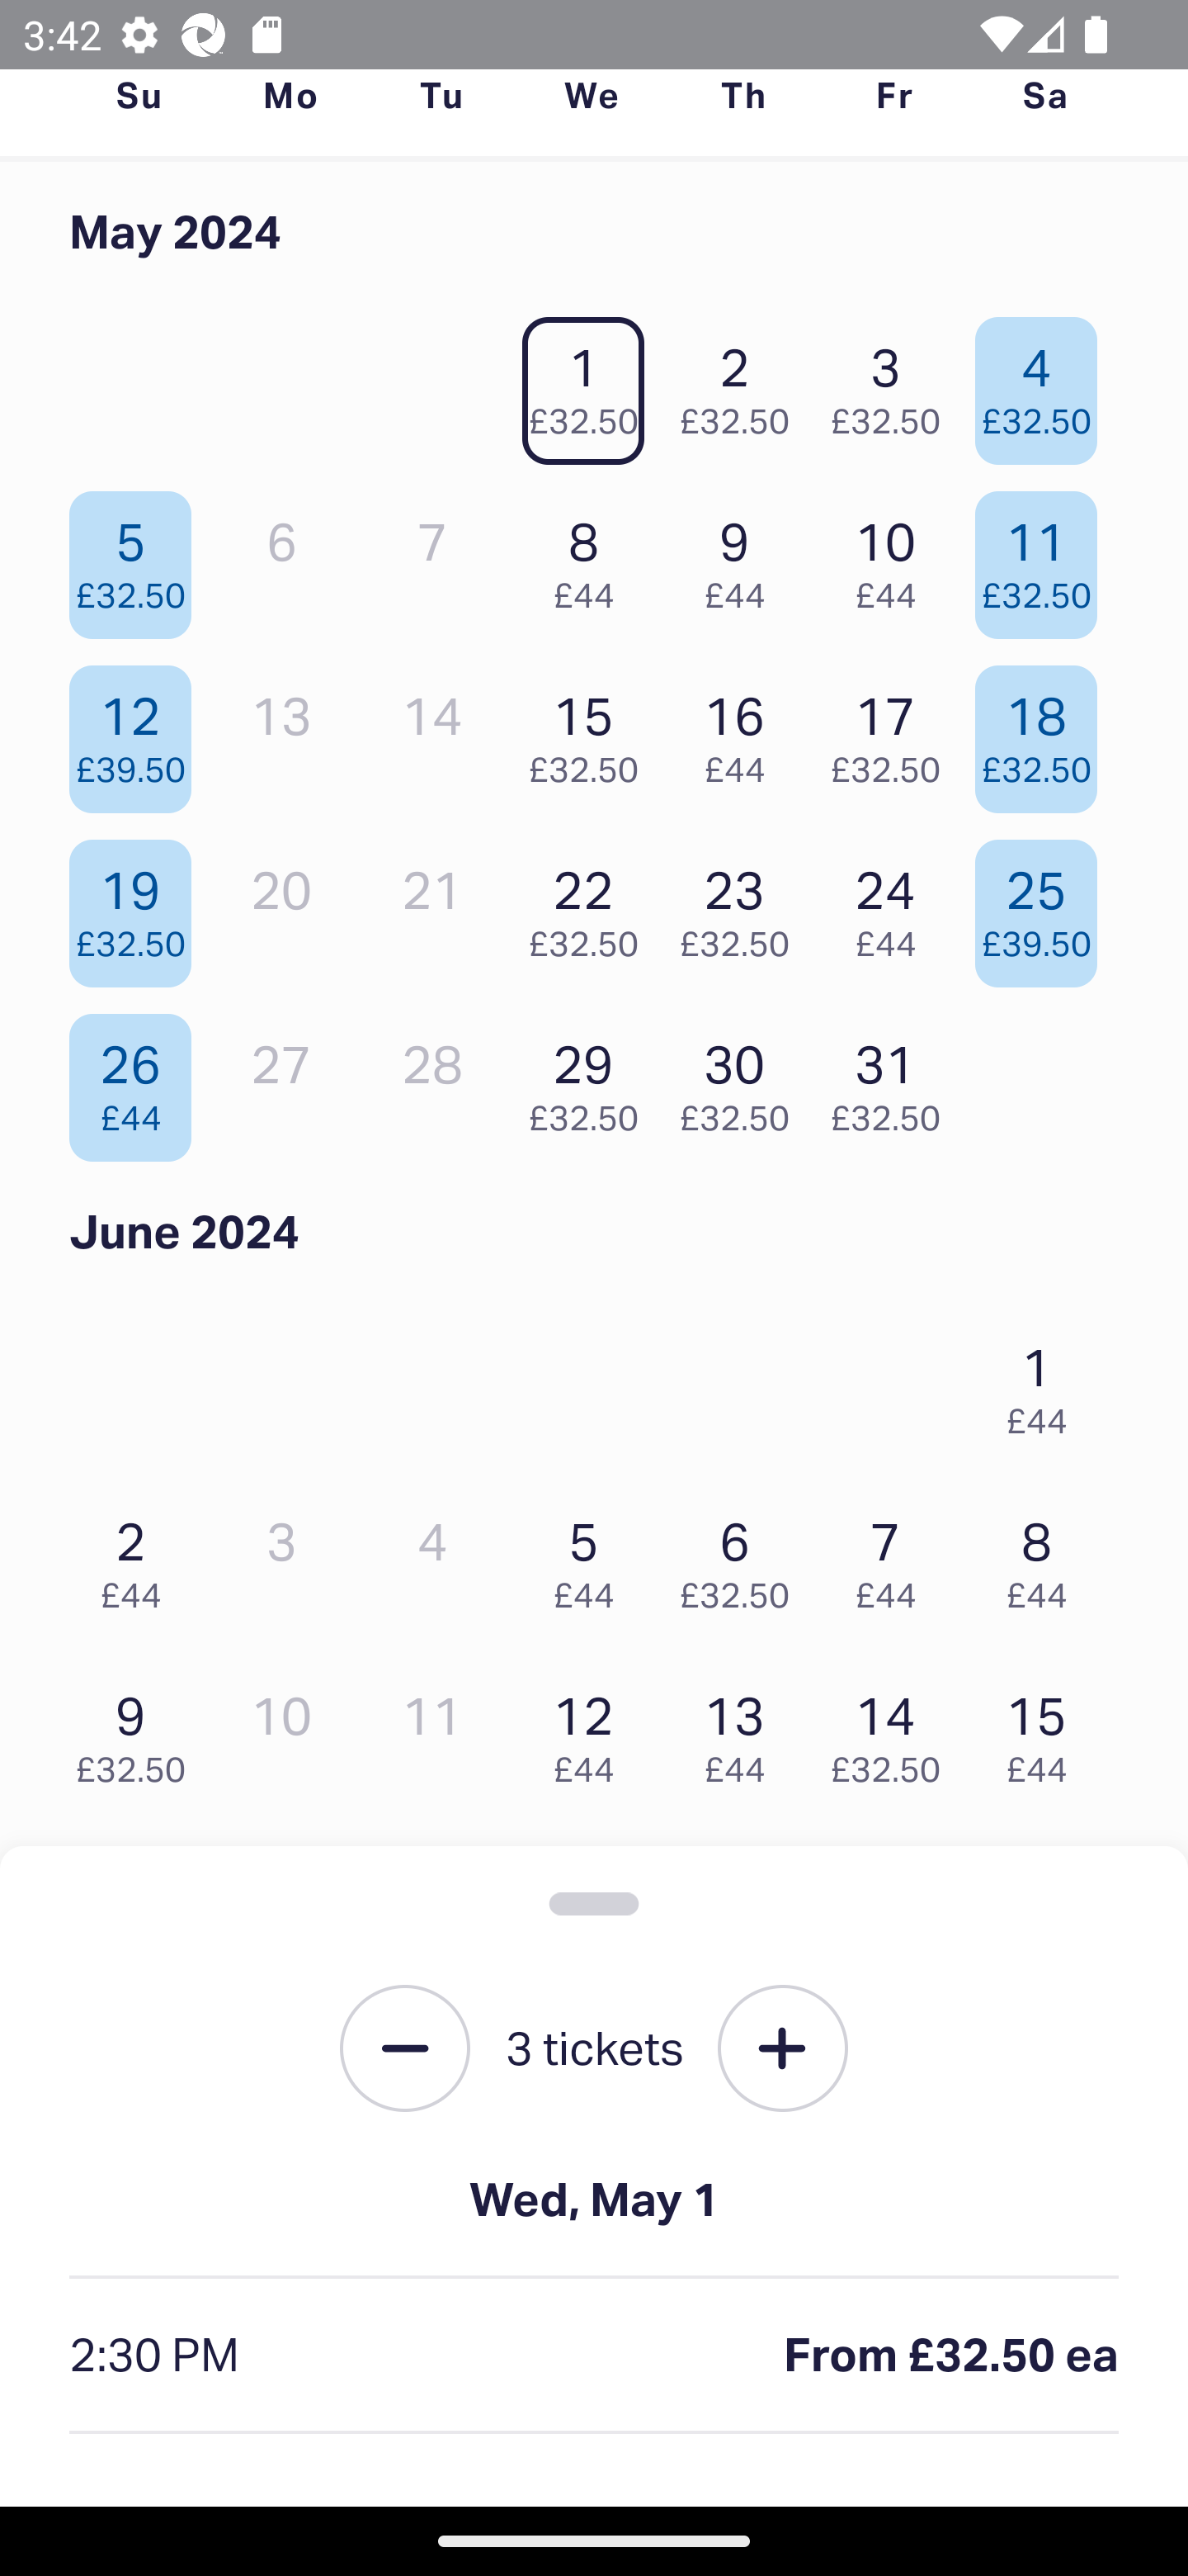 The width and height of the screenshot is (1188, 2576). I want to click on 15 £44, so click(1044, 1732).